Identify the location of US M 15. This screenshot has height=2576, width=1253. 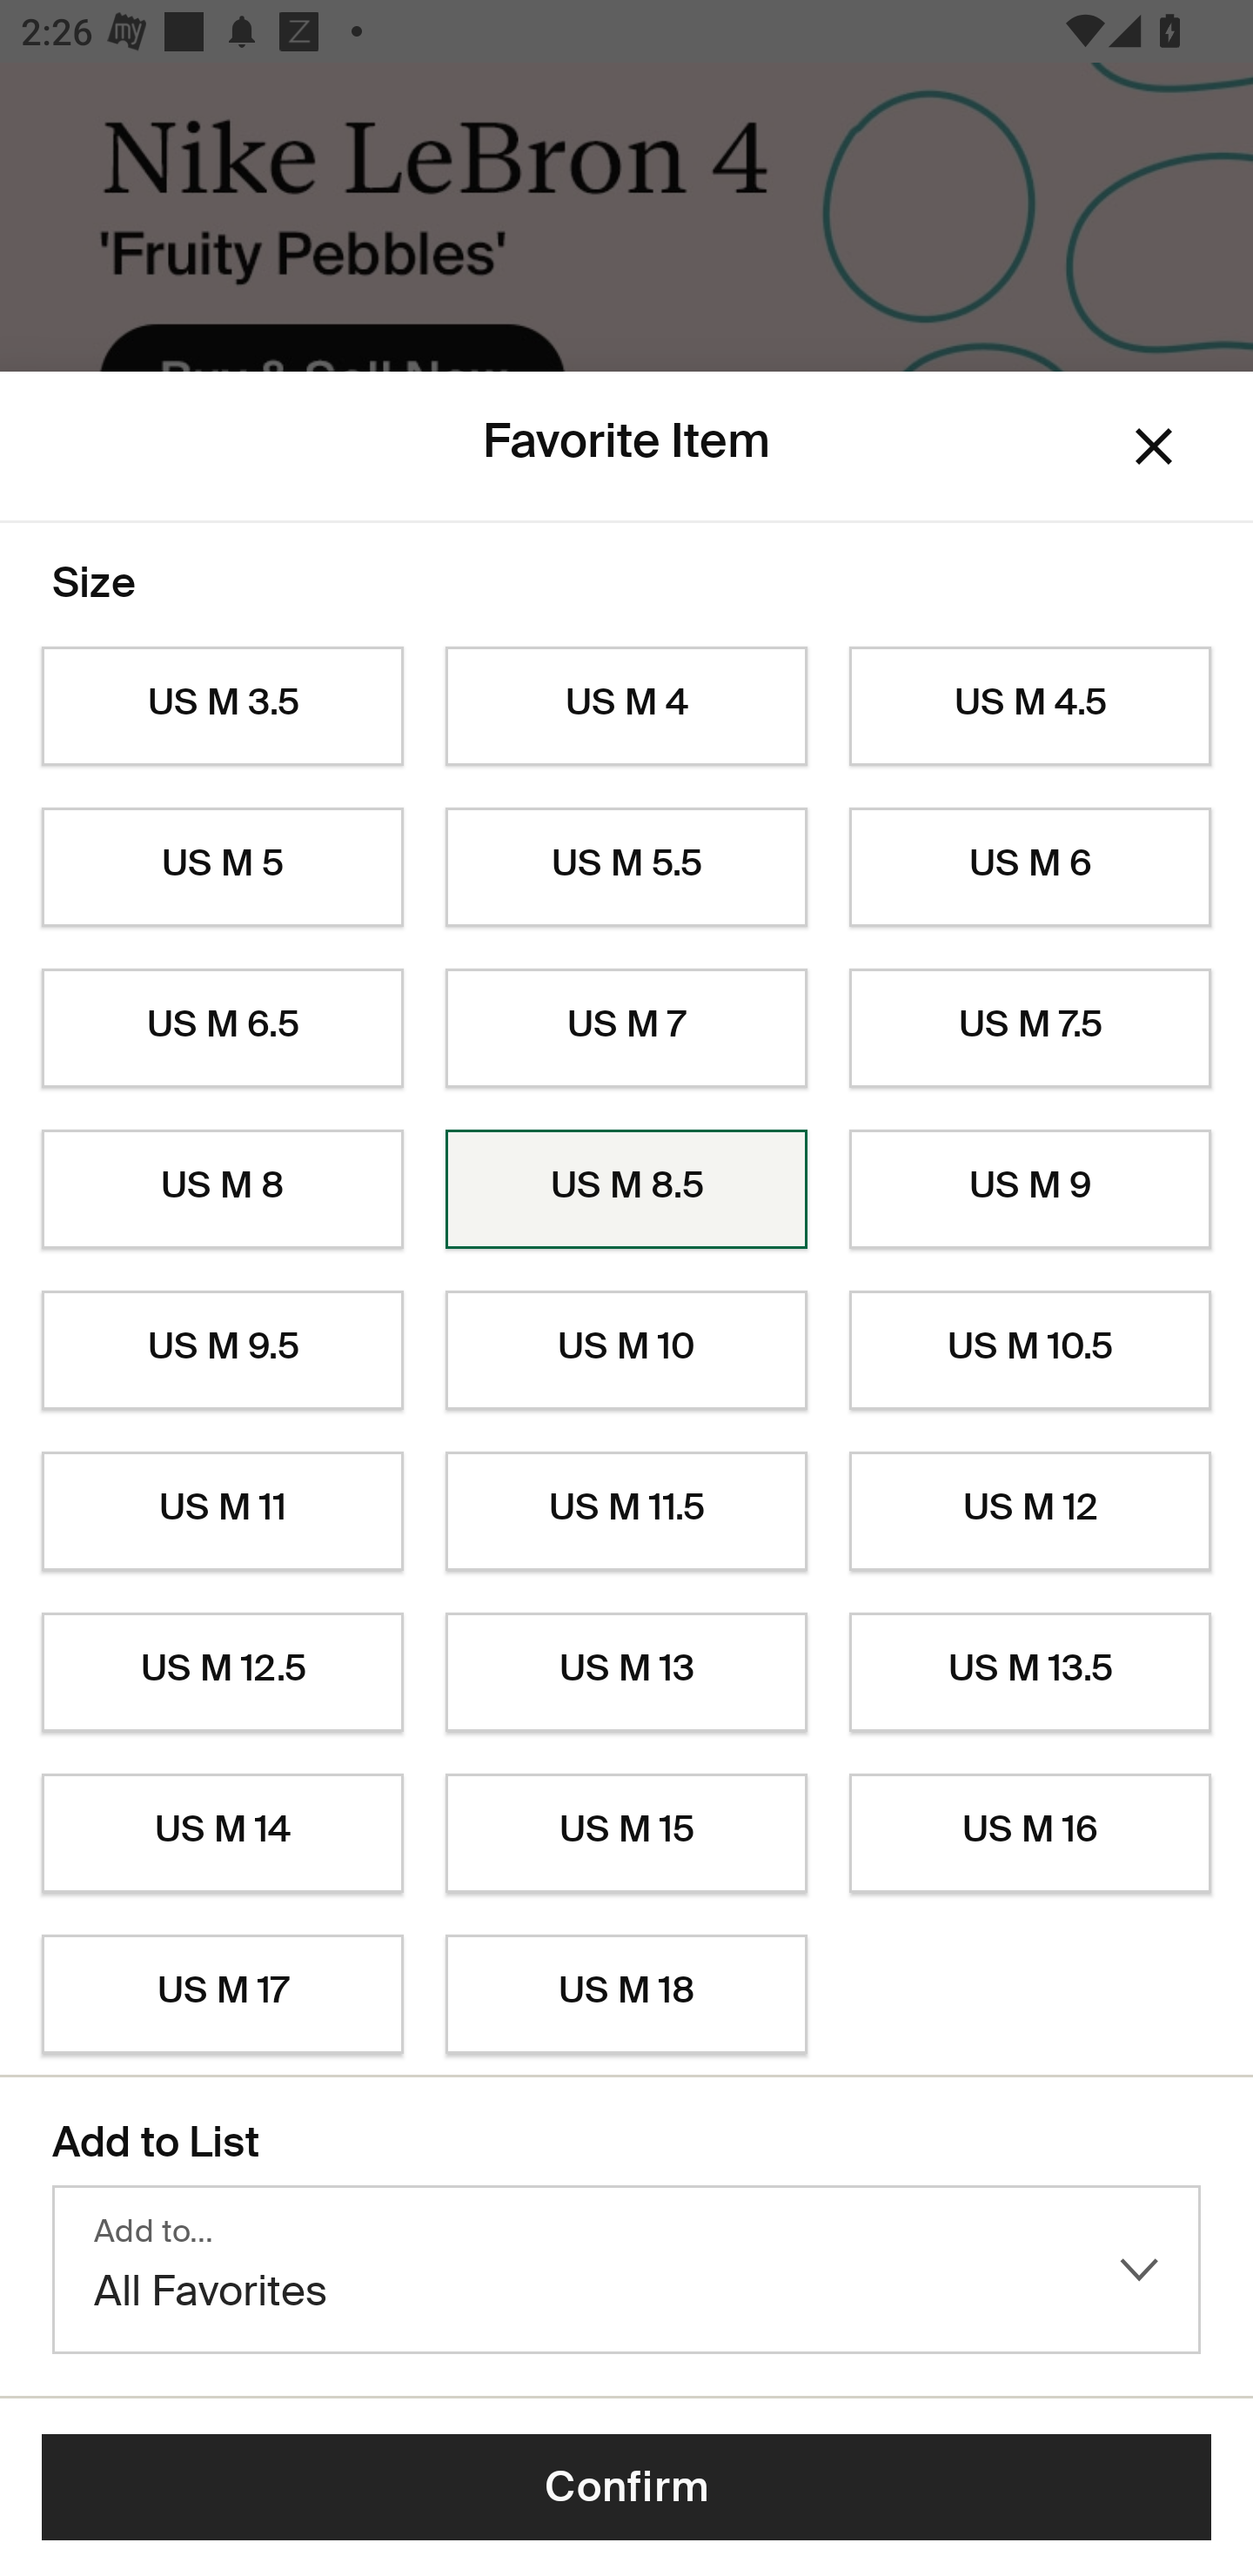
(626, 1834).